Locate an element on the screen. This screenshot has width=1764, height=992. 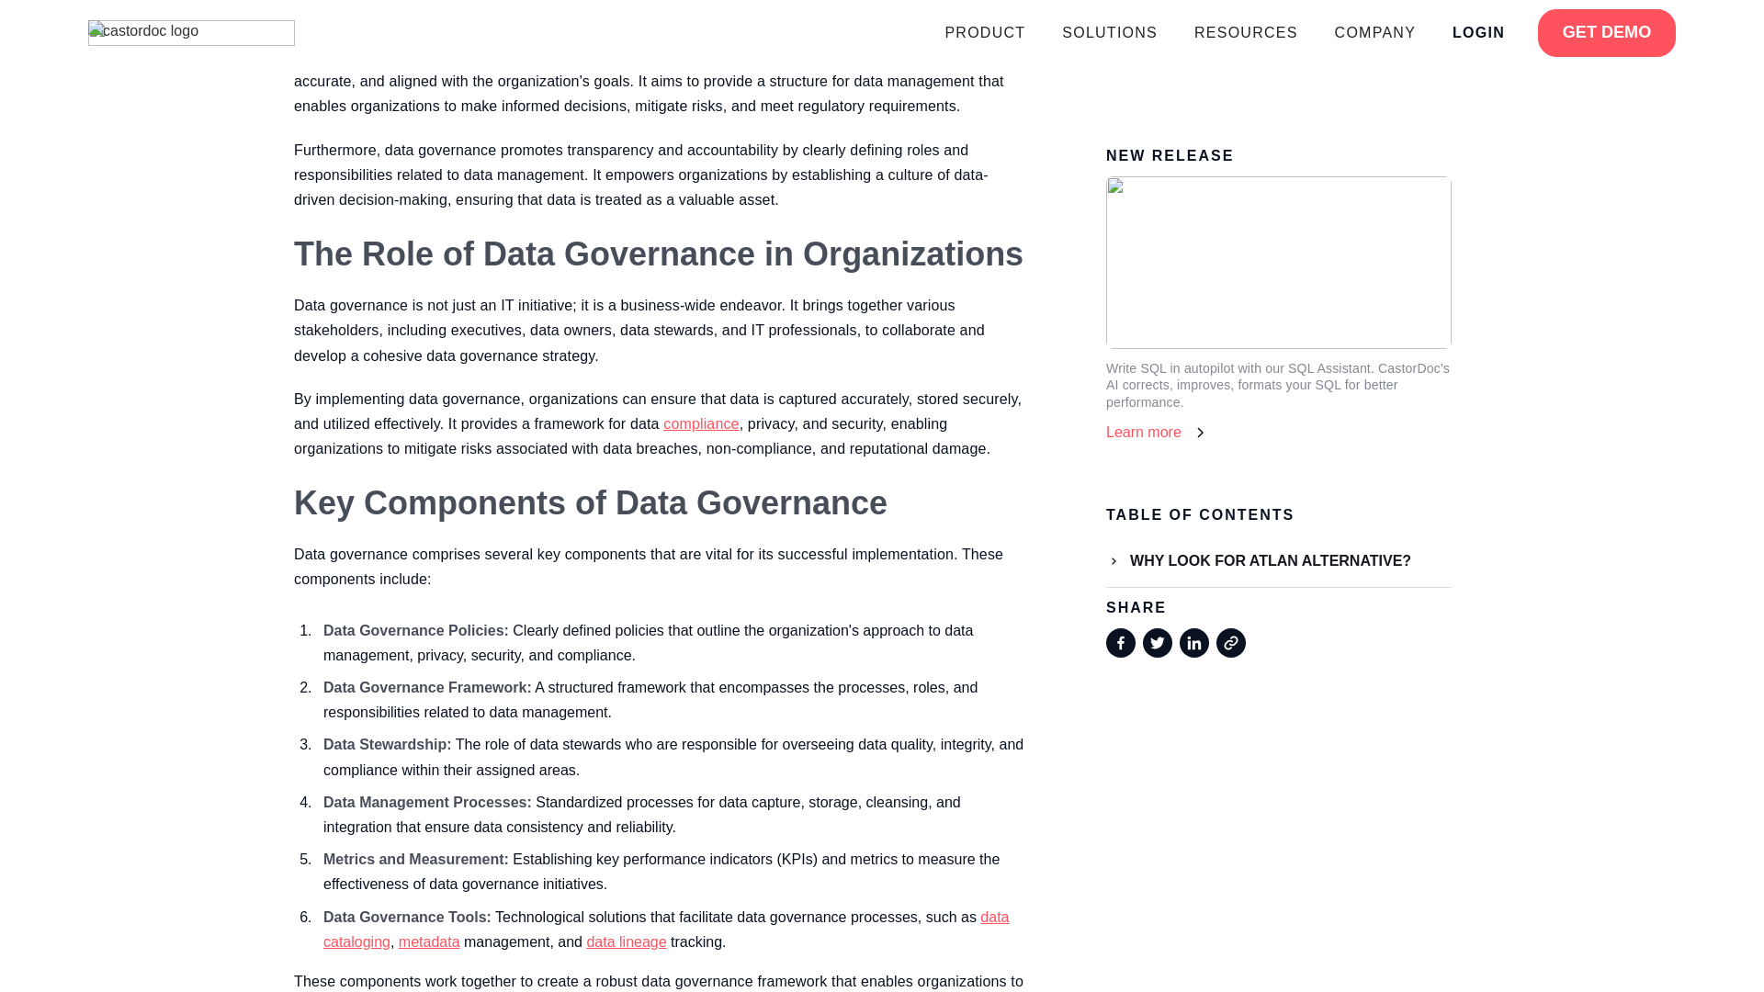
compliance is located at coordinates (700, 423).